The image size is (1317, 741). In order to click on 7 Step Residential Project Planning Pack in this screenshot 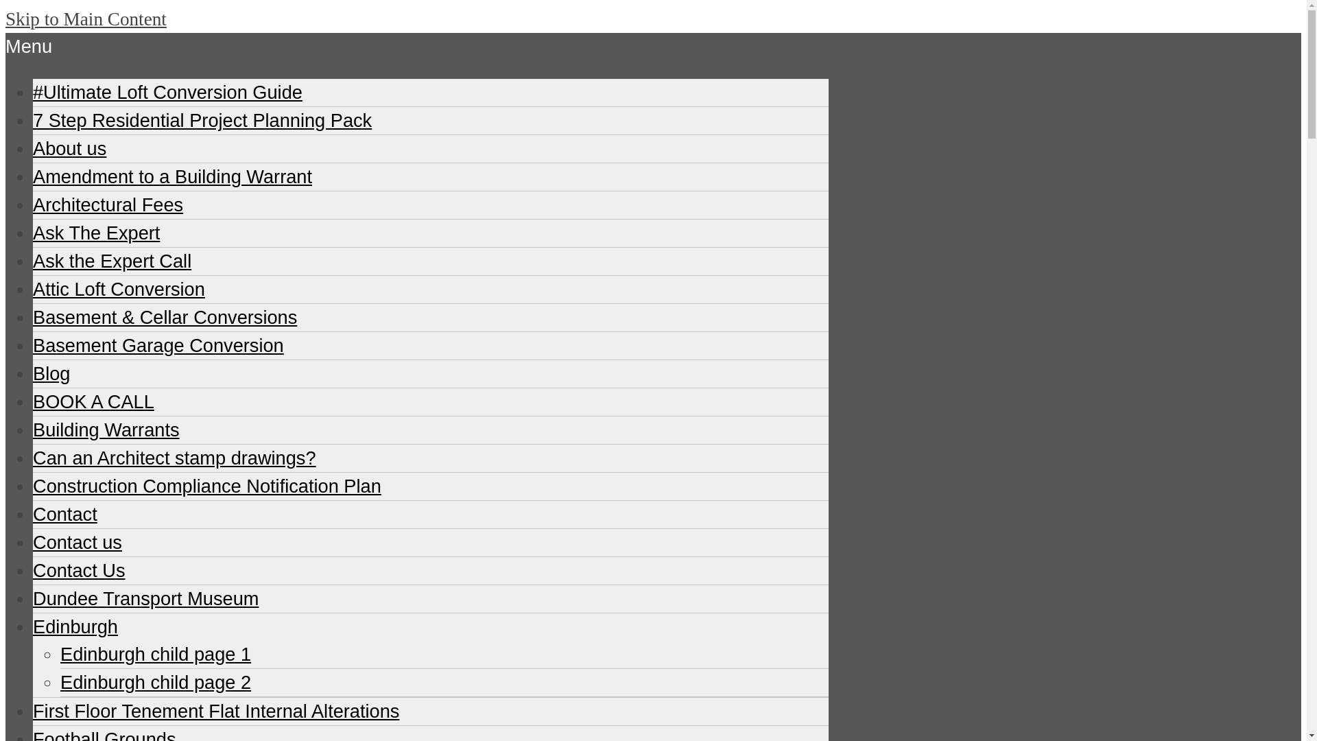, I will do `click(202, 120)`.